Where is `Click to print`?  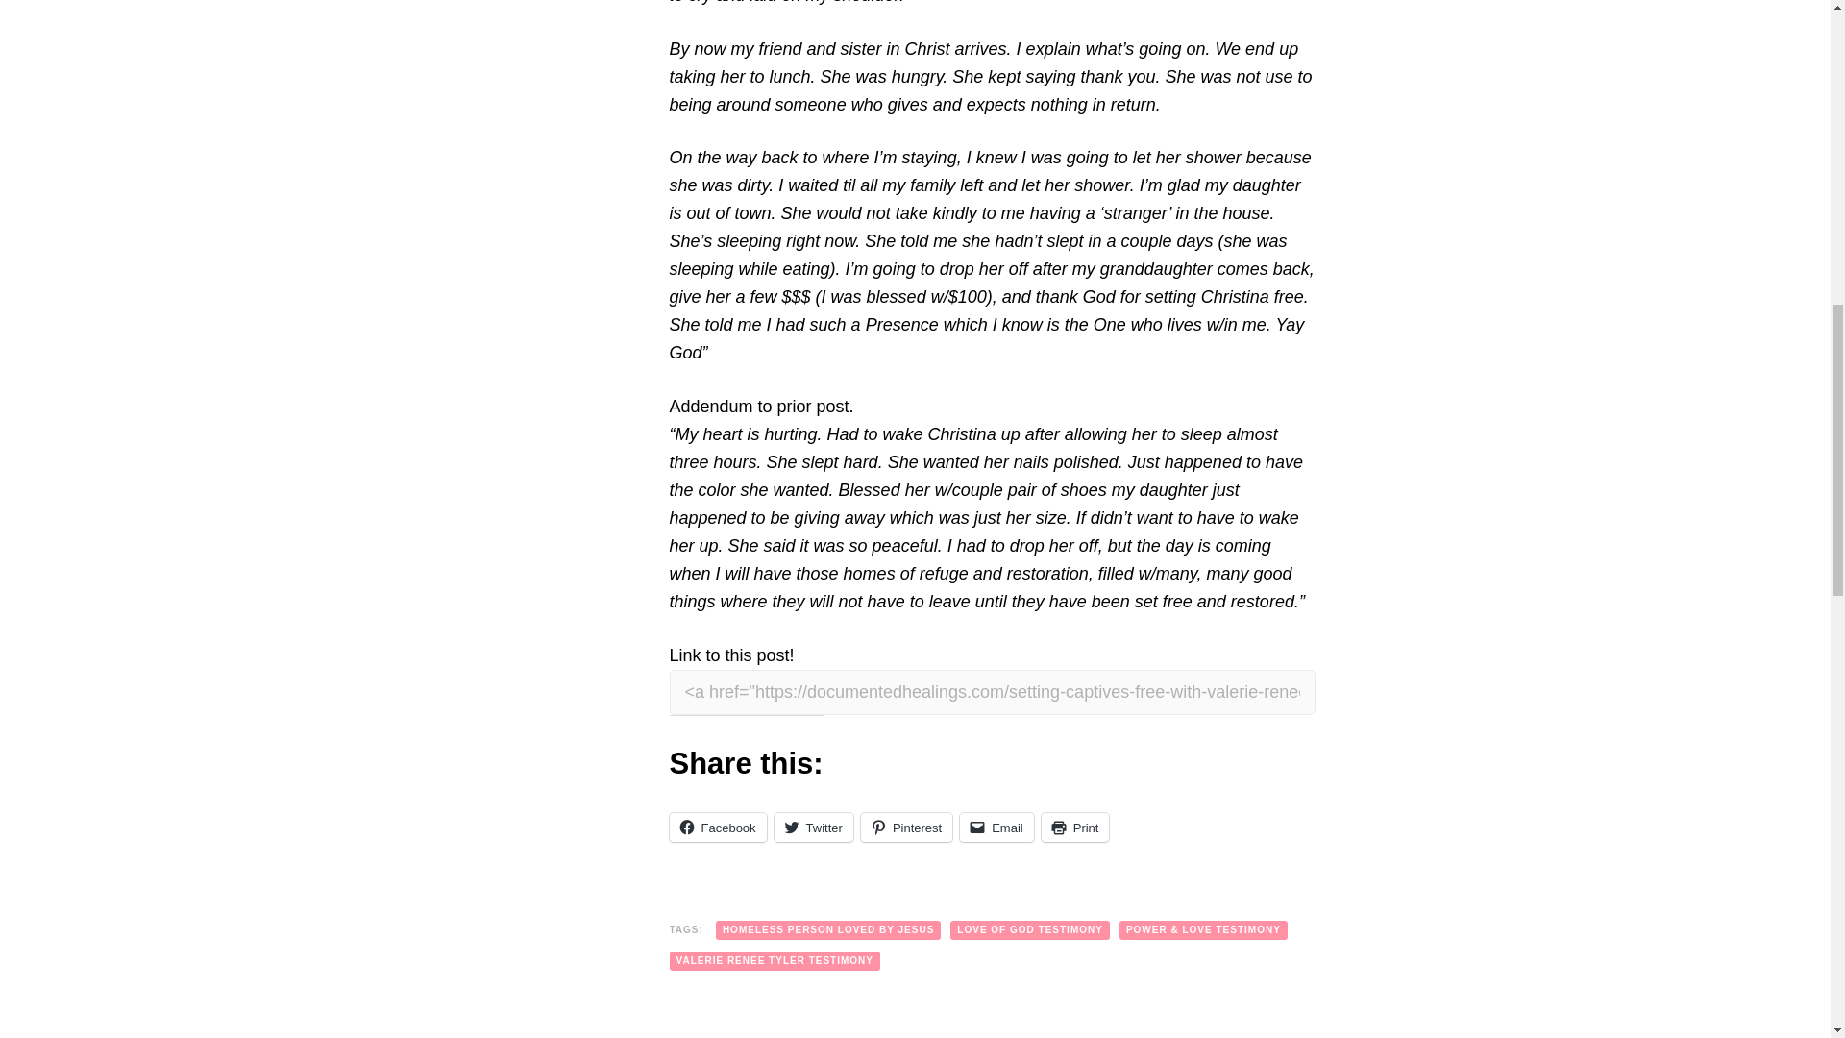 Click to print is located at coordinates (1076, 827).